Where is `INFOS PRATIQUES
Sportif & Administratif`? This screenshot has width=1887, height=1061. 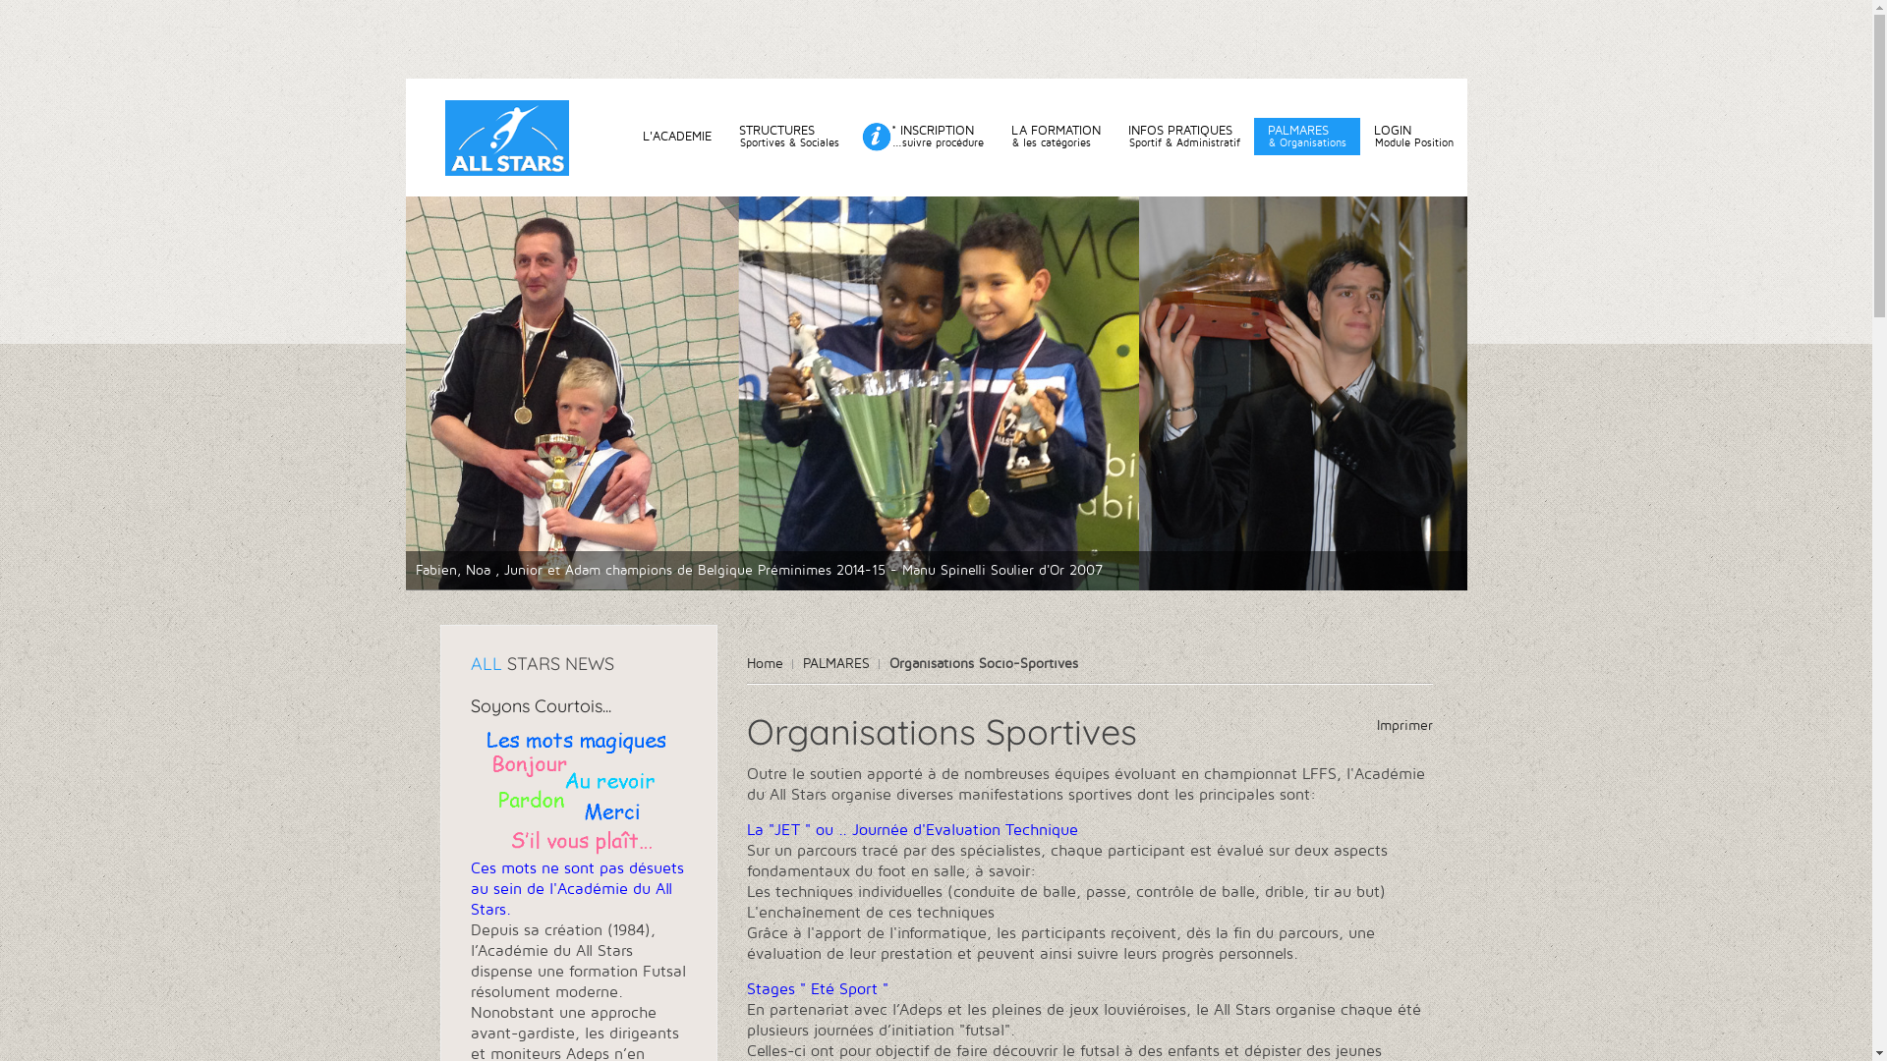 INFOS PRATIQUES
Sportif & Administratif is located at coordinates (1184, 137).